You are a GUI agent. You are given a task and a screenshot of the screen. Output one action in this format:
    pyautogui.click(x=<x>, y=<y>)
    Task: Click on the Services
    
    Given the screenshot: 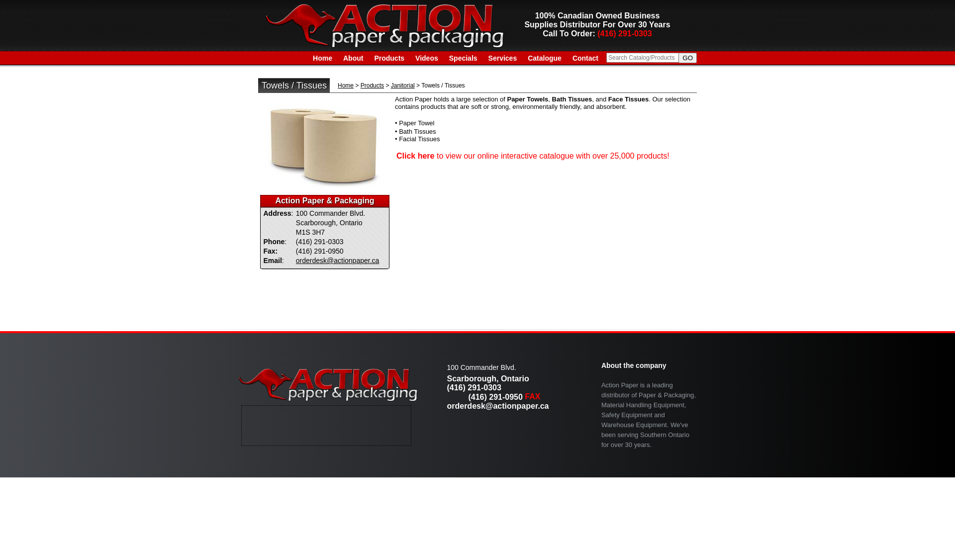 What is the action you would take?
    pyautogui.click(x=503, y=58)
    